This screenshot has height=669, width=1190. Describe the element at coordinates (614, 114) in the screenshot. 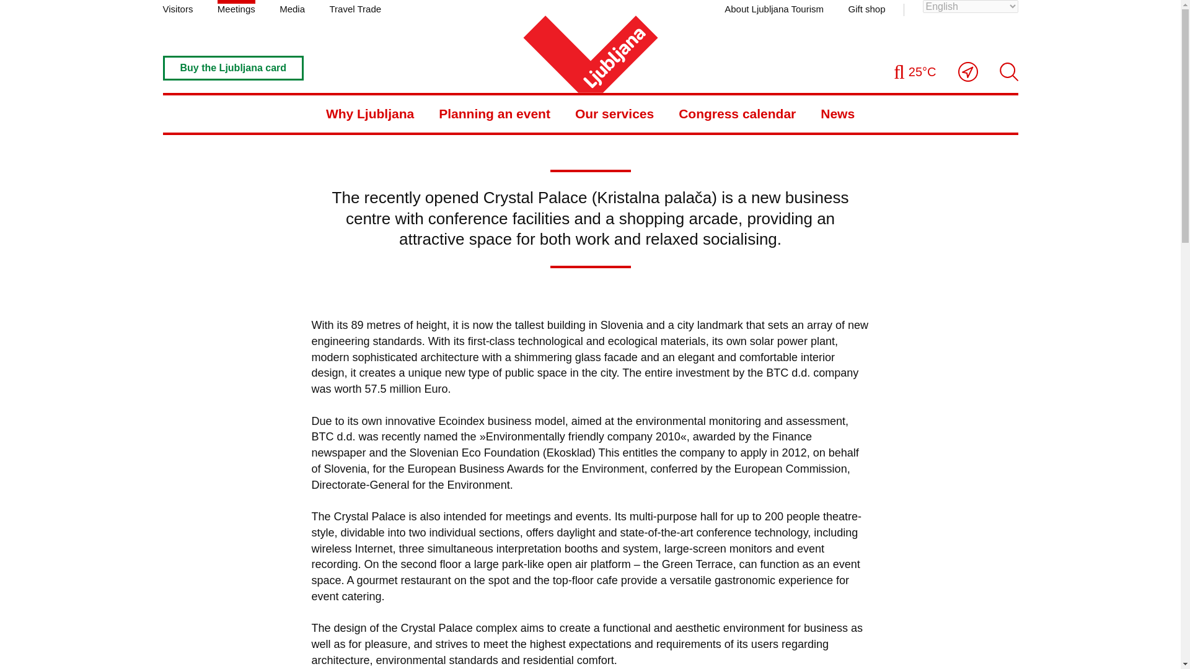

I see `Our services` at that location.